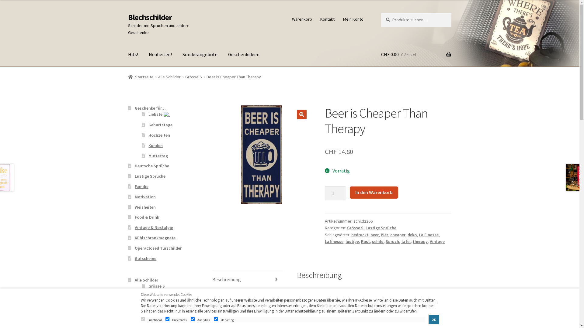 The image size is (584, 328). What do you see at coordinates (169, 77) in the screenshot?
I see `Alle Schilder` at bounding box center [169, 77].